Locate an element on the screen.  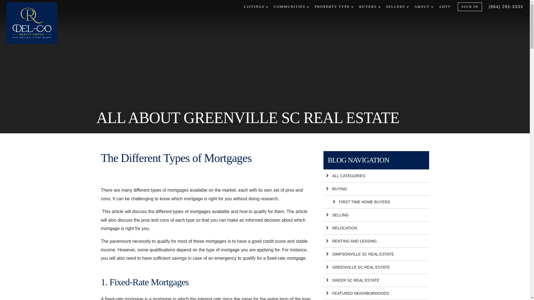
PROPERTY TYPE DROPDOWN ARROW is located at coordinates (334, 7).